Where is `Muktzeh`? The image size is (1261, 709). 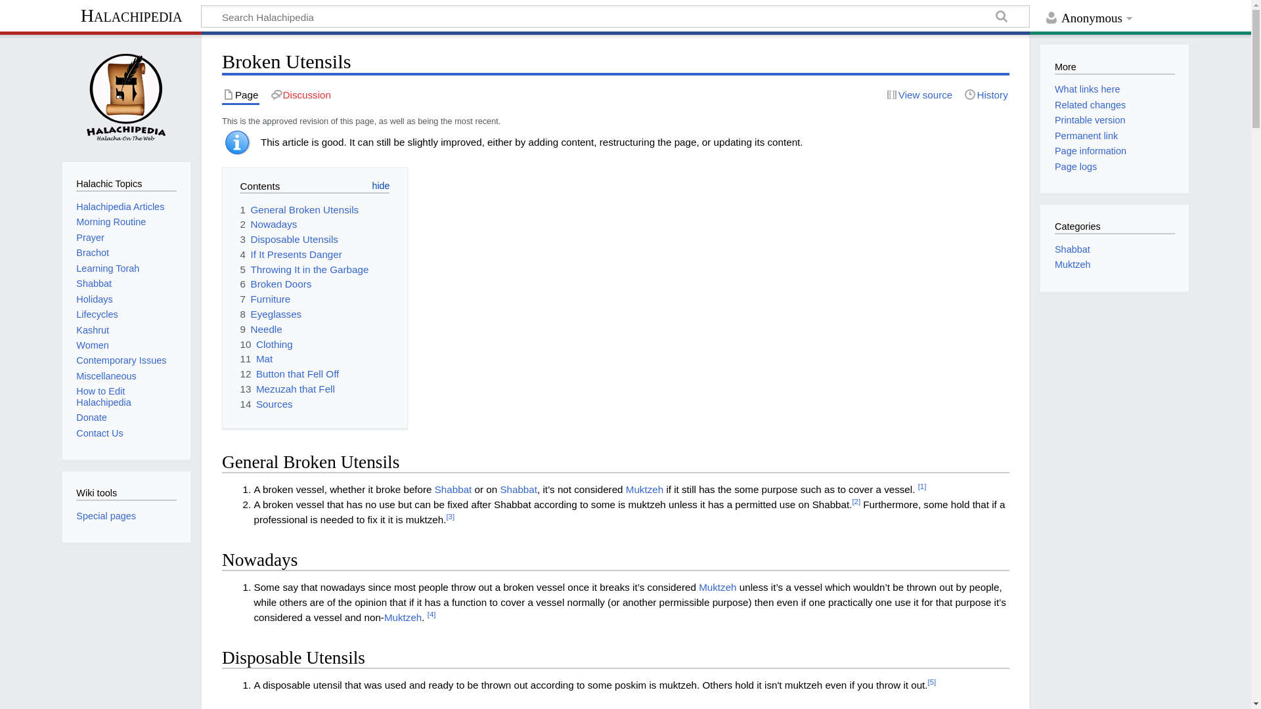
Muktzeh is located at coordinates (717, 587).